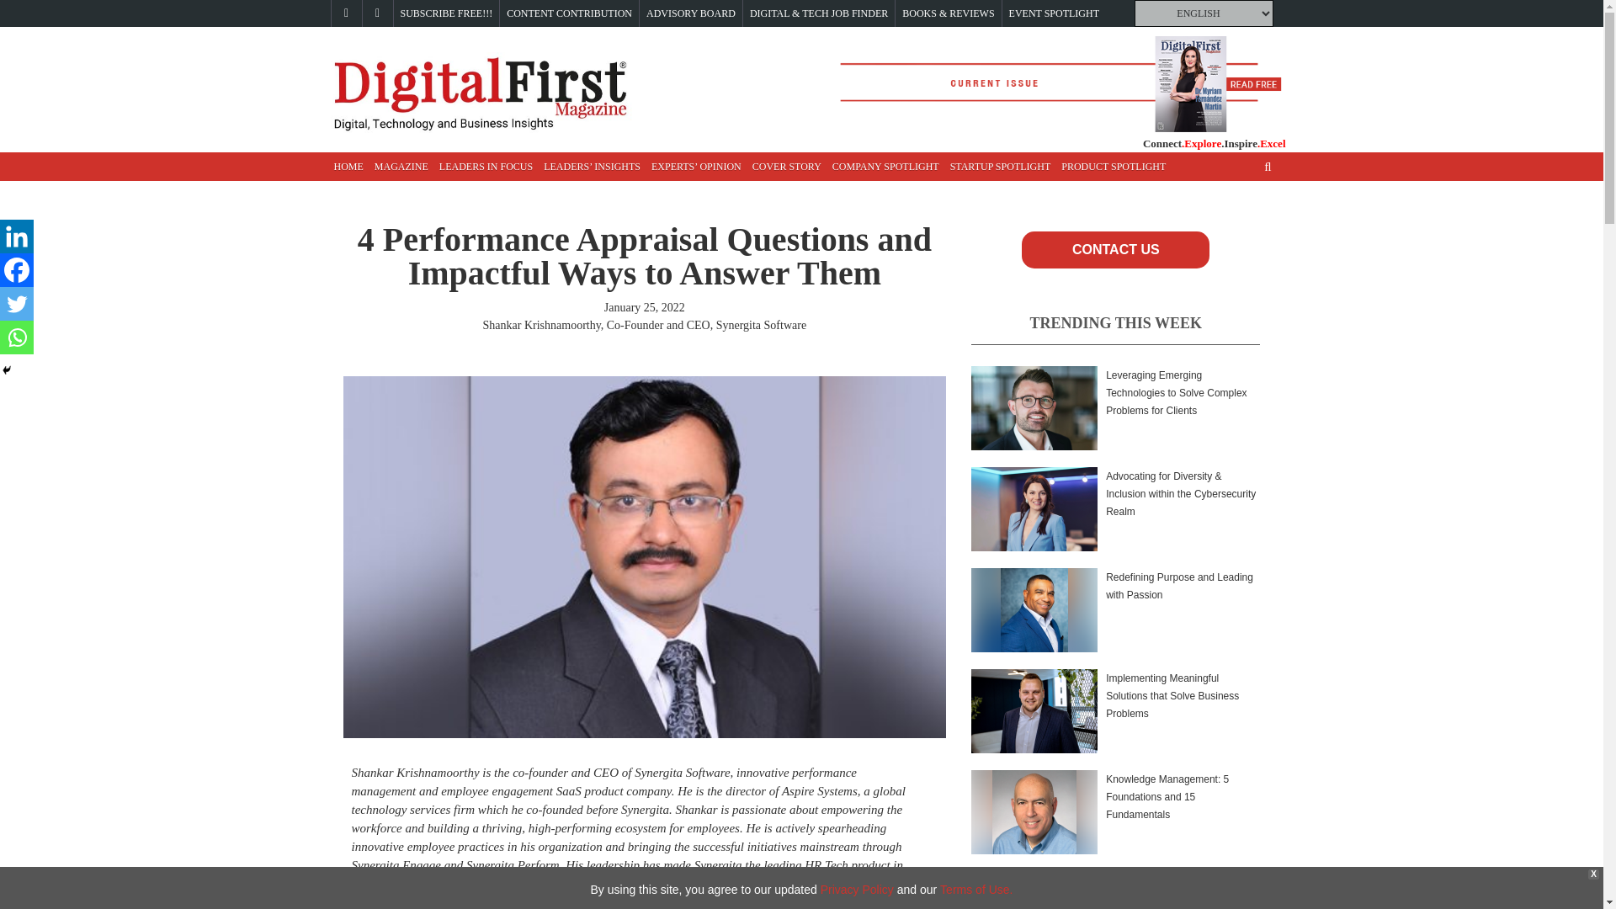  What do you see at coordinates (401, 167) in the screenshot?
I see `MAGAZINE` at bounding box center [401, 167].